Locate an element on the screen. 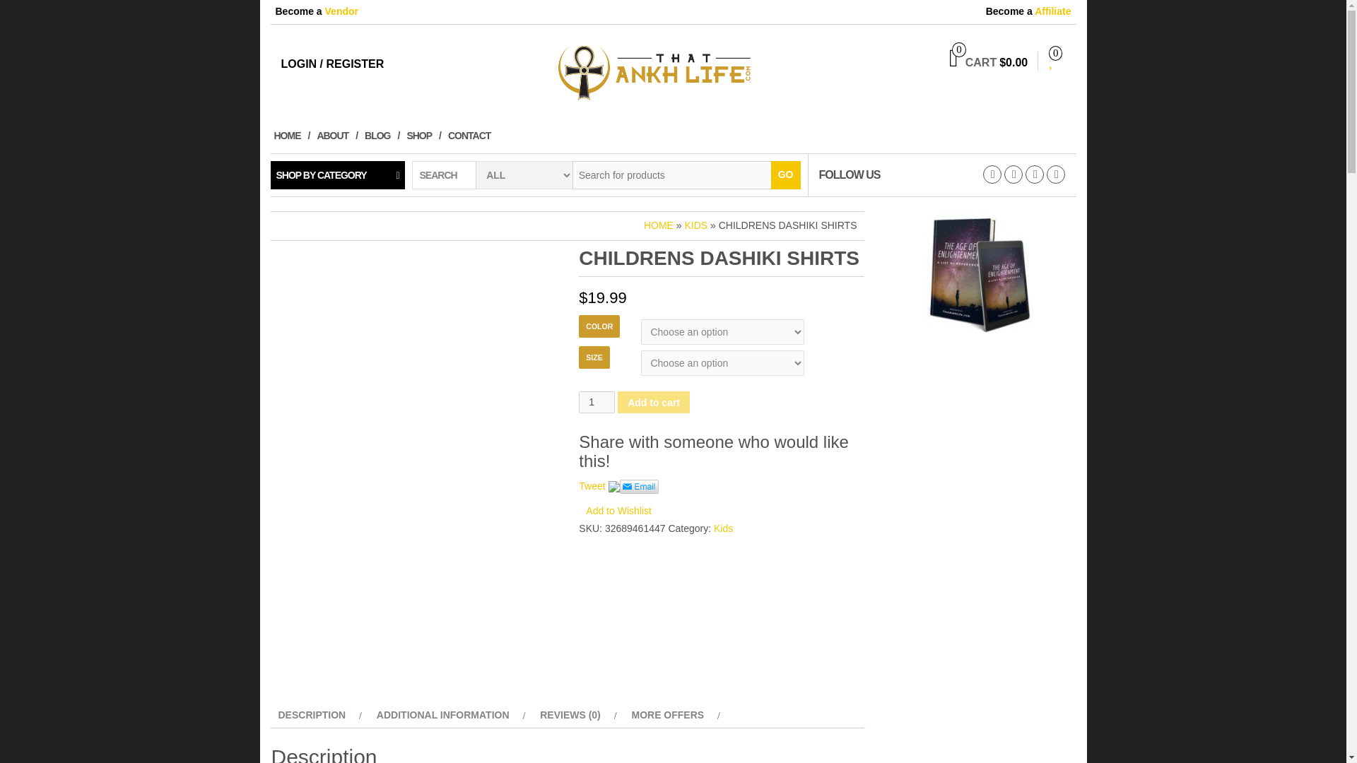  Blog is located at coordinates (382, 136).